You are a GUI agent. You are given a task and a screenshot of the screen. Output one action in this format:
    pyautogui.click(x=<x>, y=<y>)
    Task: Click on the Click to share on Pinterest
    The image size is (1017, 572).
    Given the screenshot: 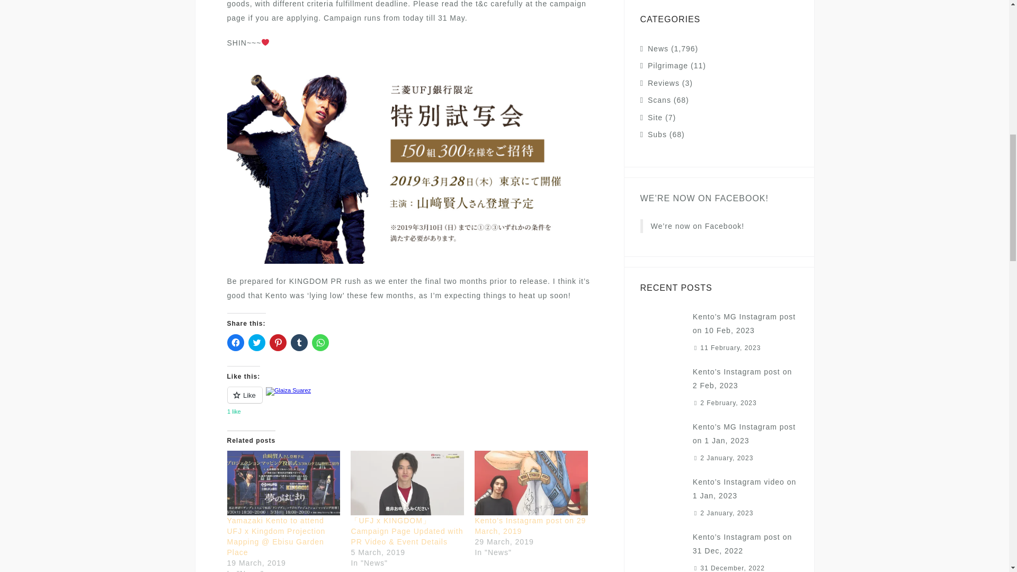 What is the action you would take?
    pyautogui.click(x=278, y=342)
    